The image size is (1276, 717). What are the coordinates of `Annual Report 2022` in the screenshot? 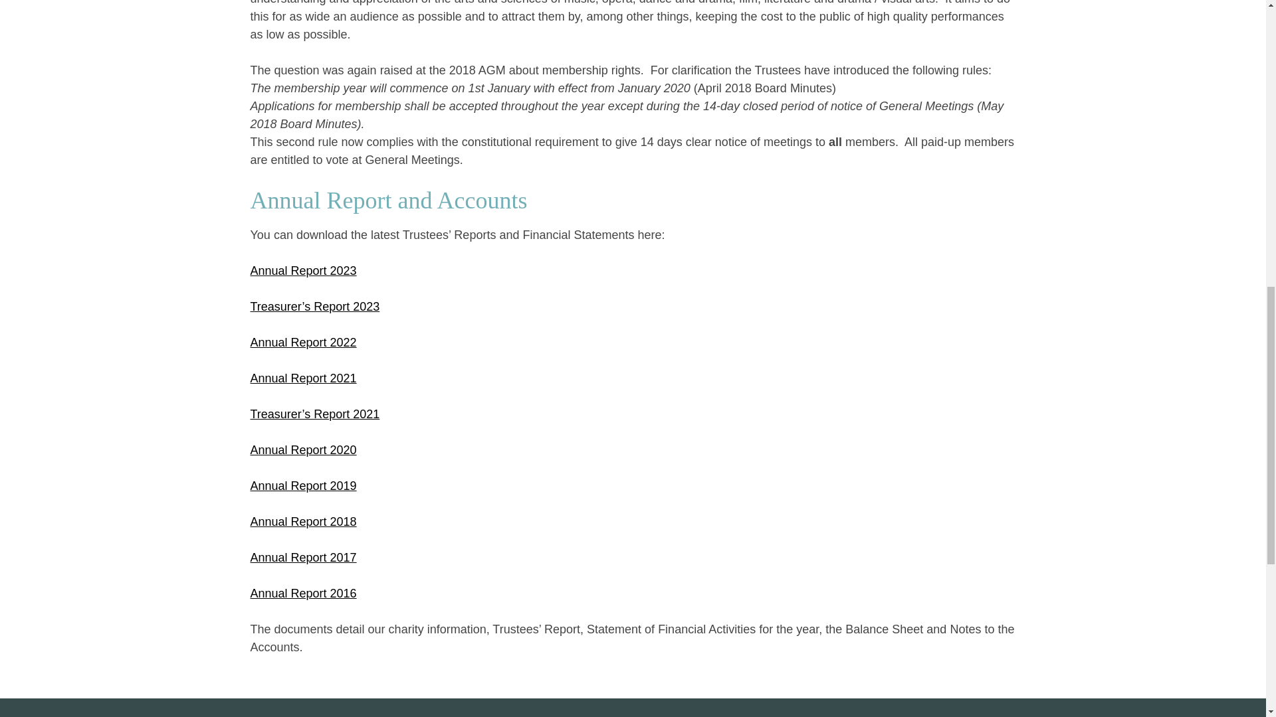 It's located at (303, 343).